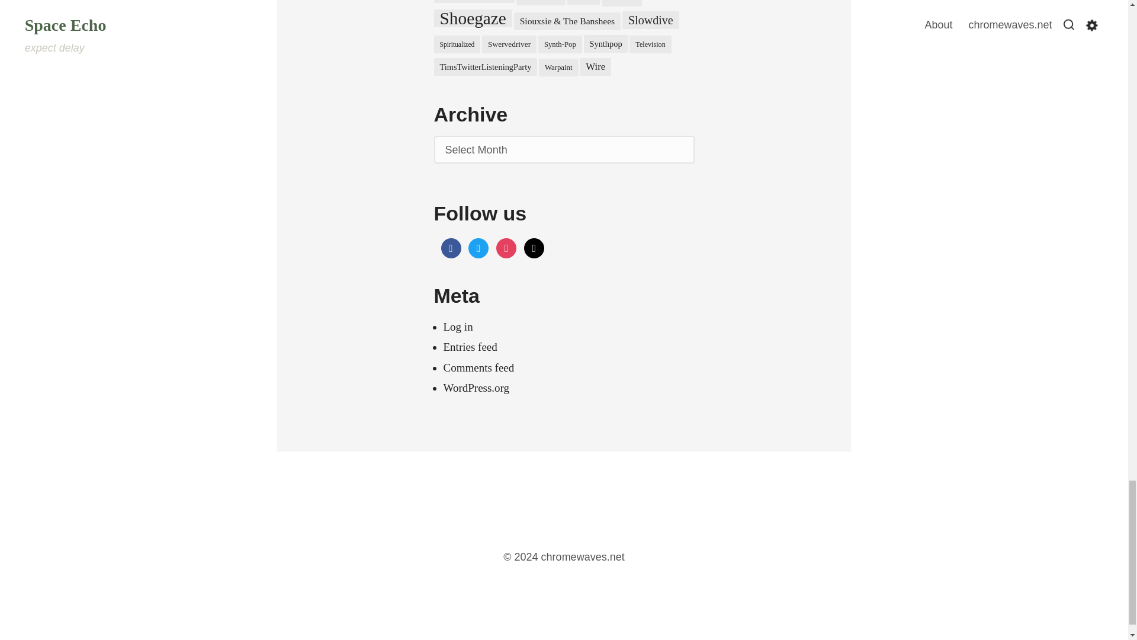  Describe the element at coordinates (478, 247) in the screenshot. I see `Twitter` at that location.